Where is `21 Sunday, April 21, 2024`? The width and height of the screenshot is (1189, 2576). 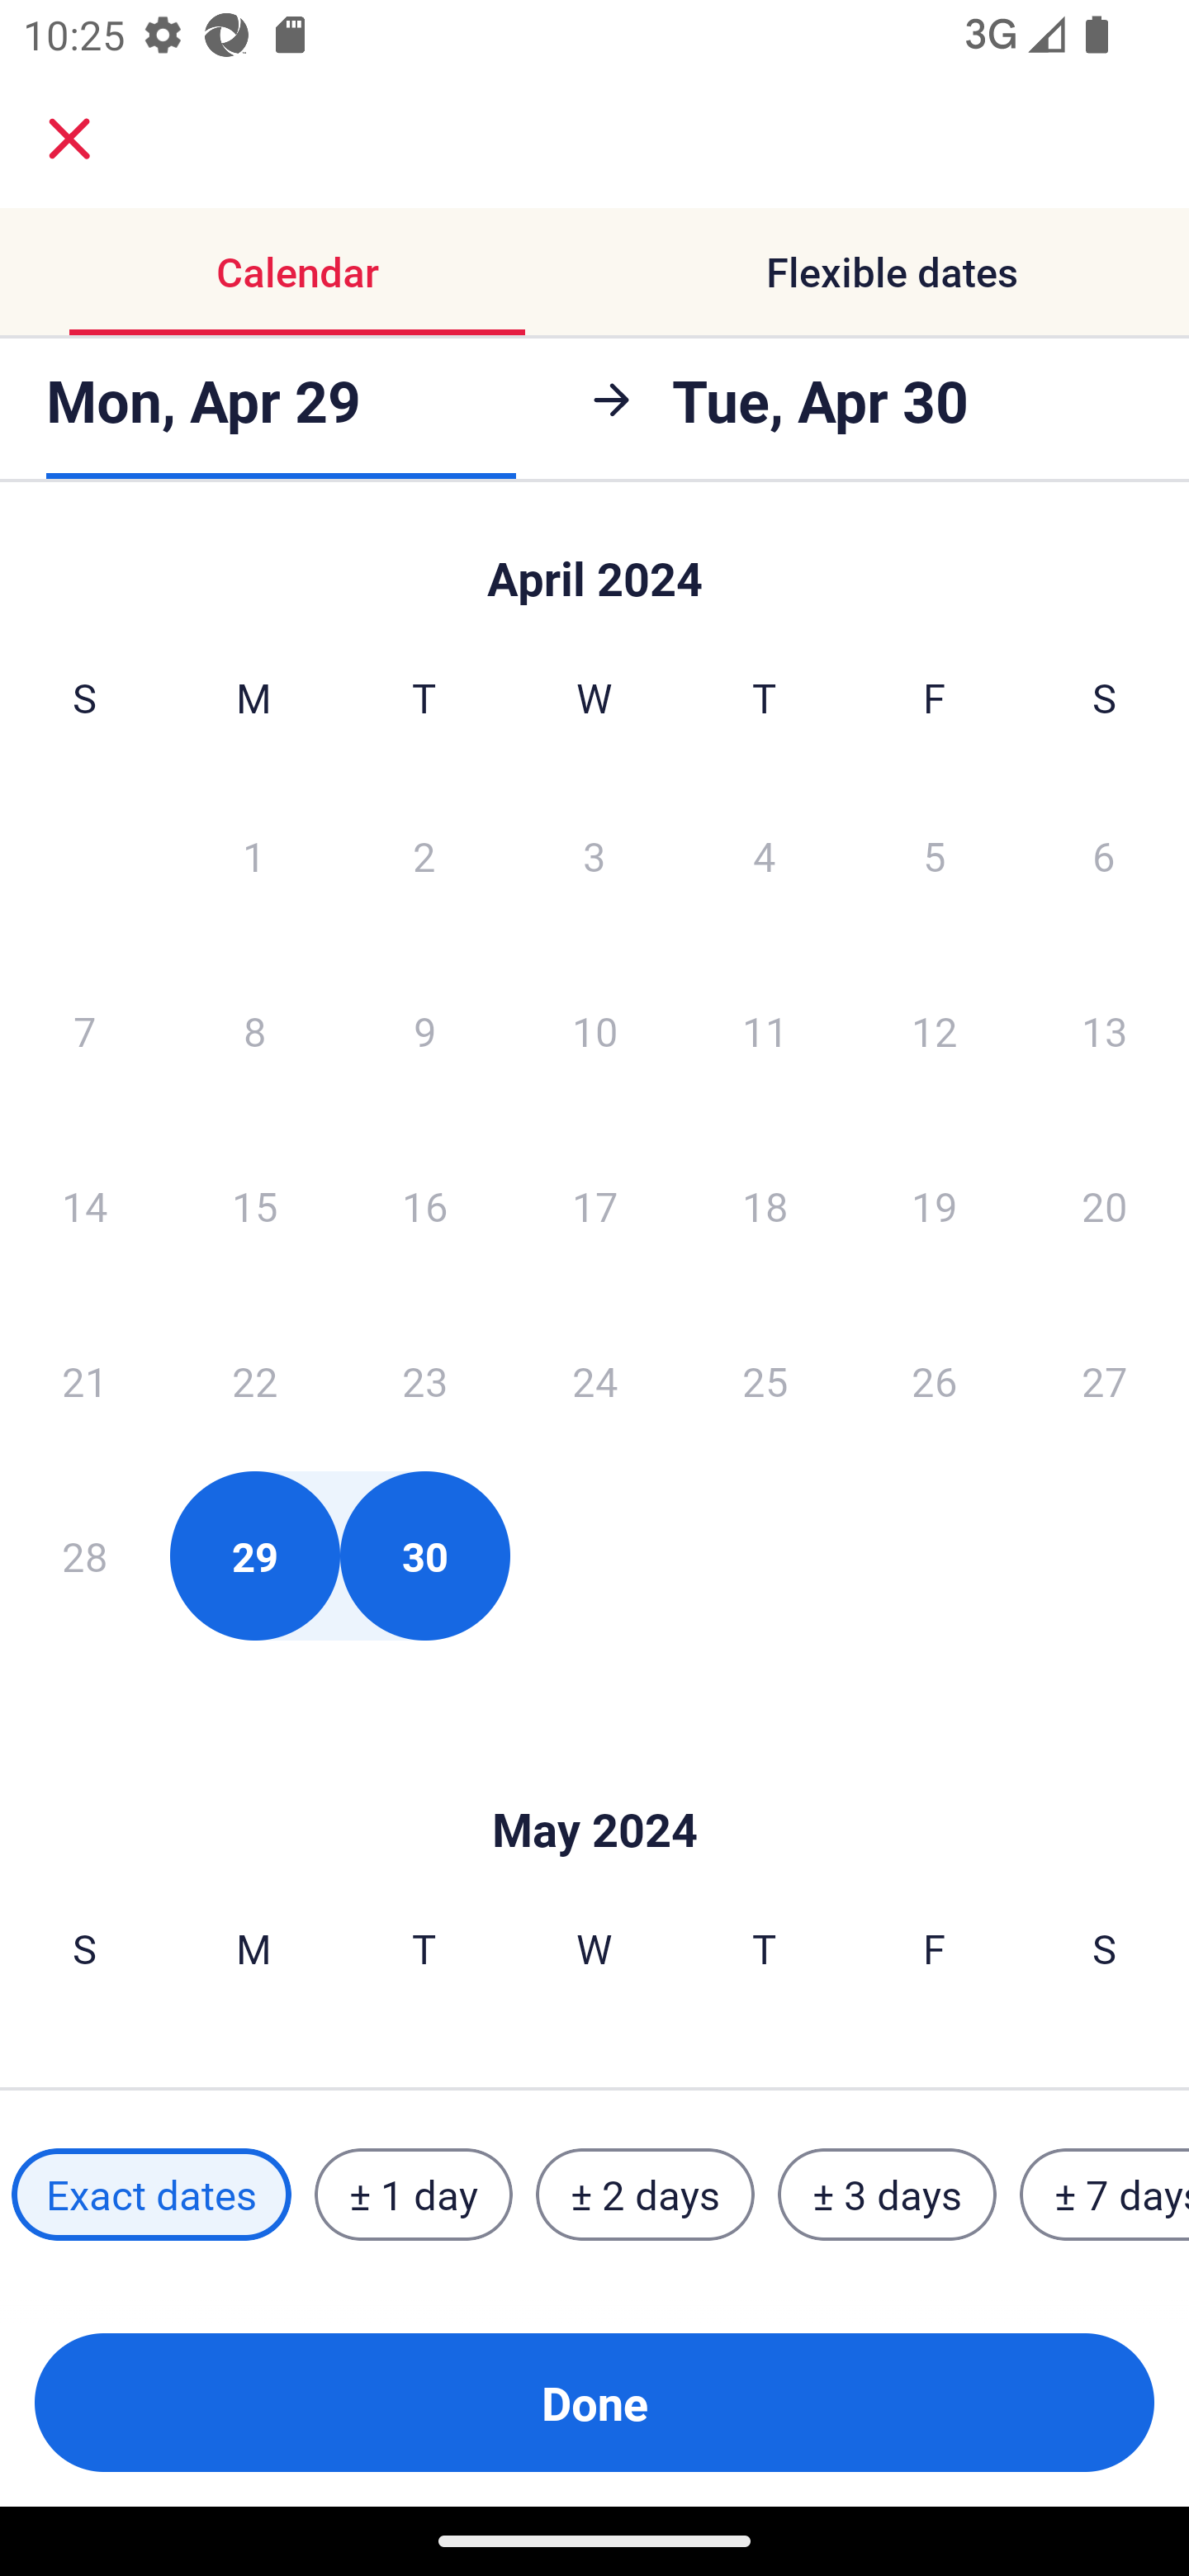 21 Sunday, April 21, 2024 is located at coordinates (84, 1380).